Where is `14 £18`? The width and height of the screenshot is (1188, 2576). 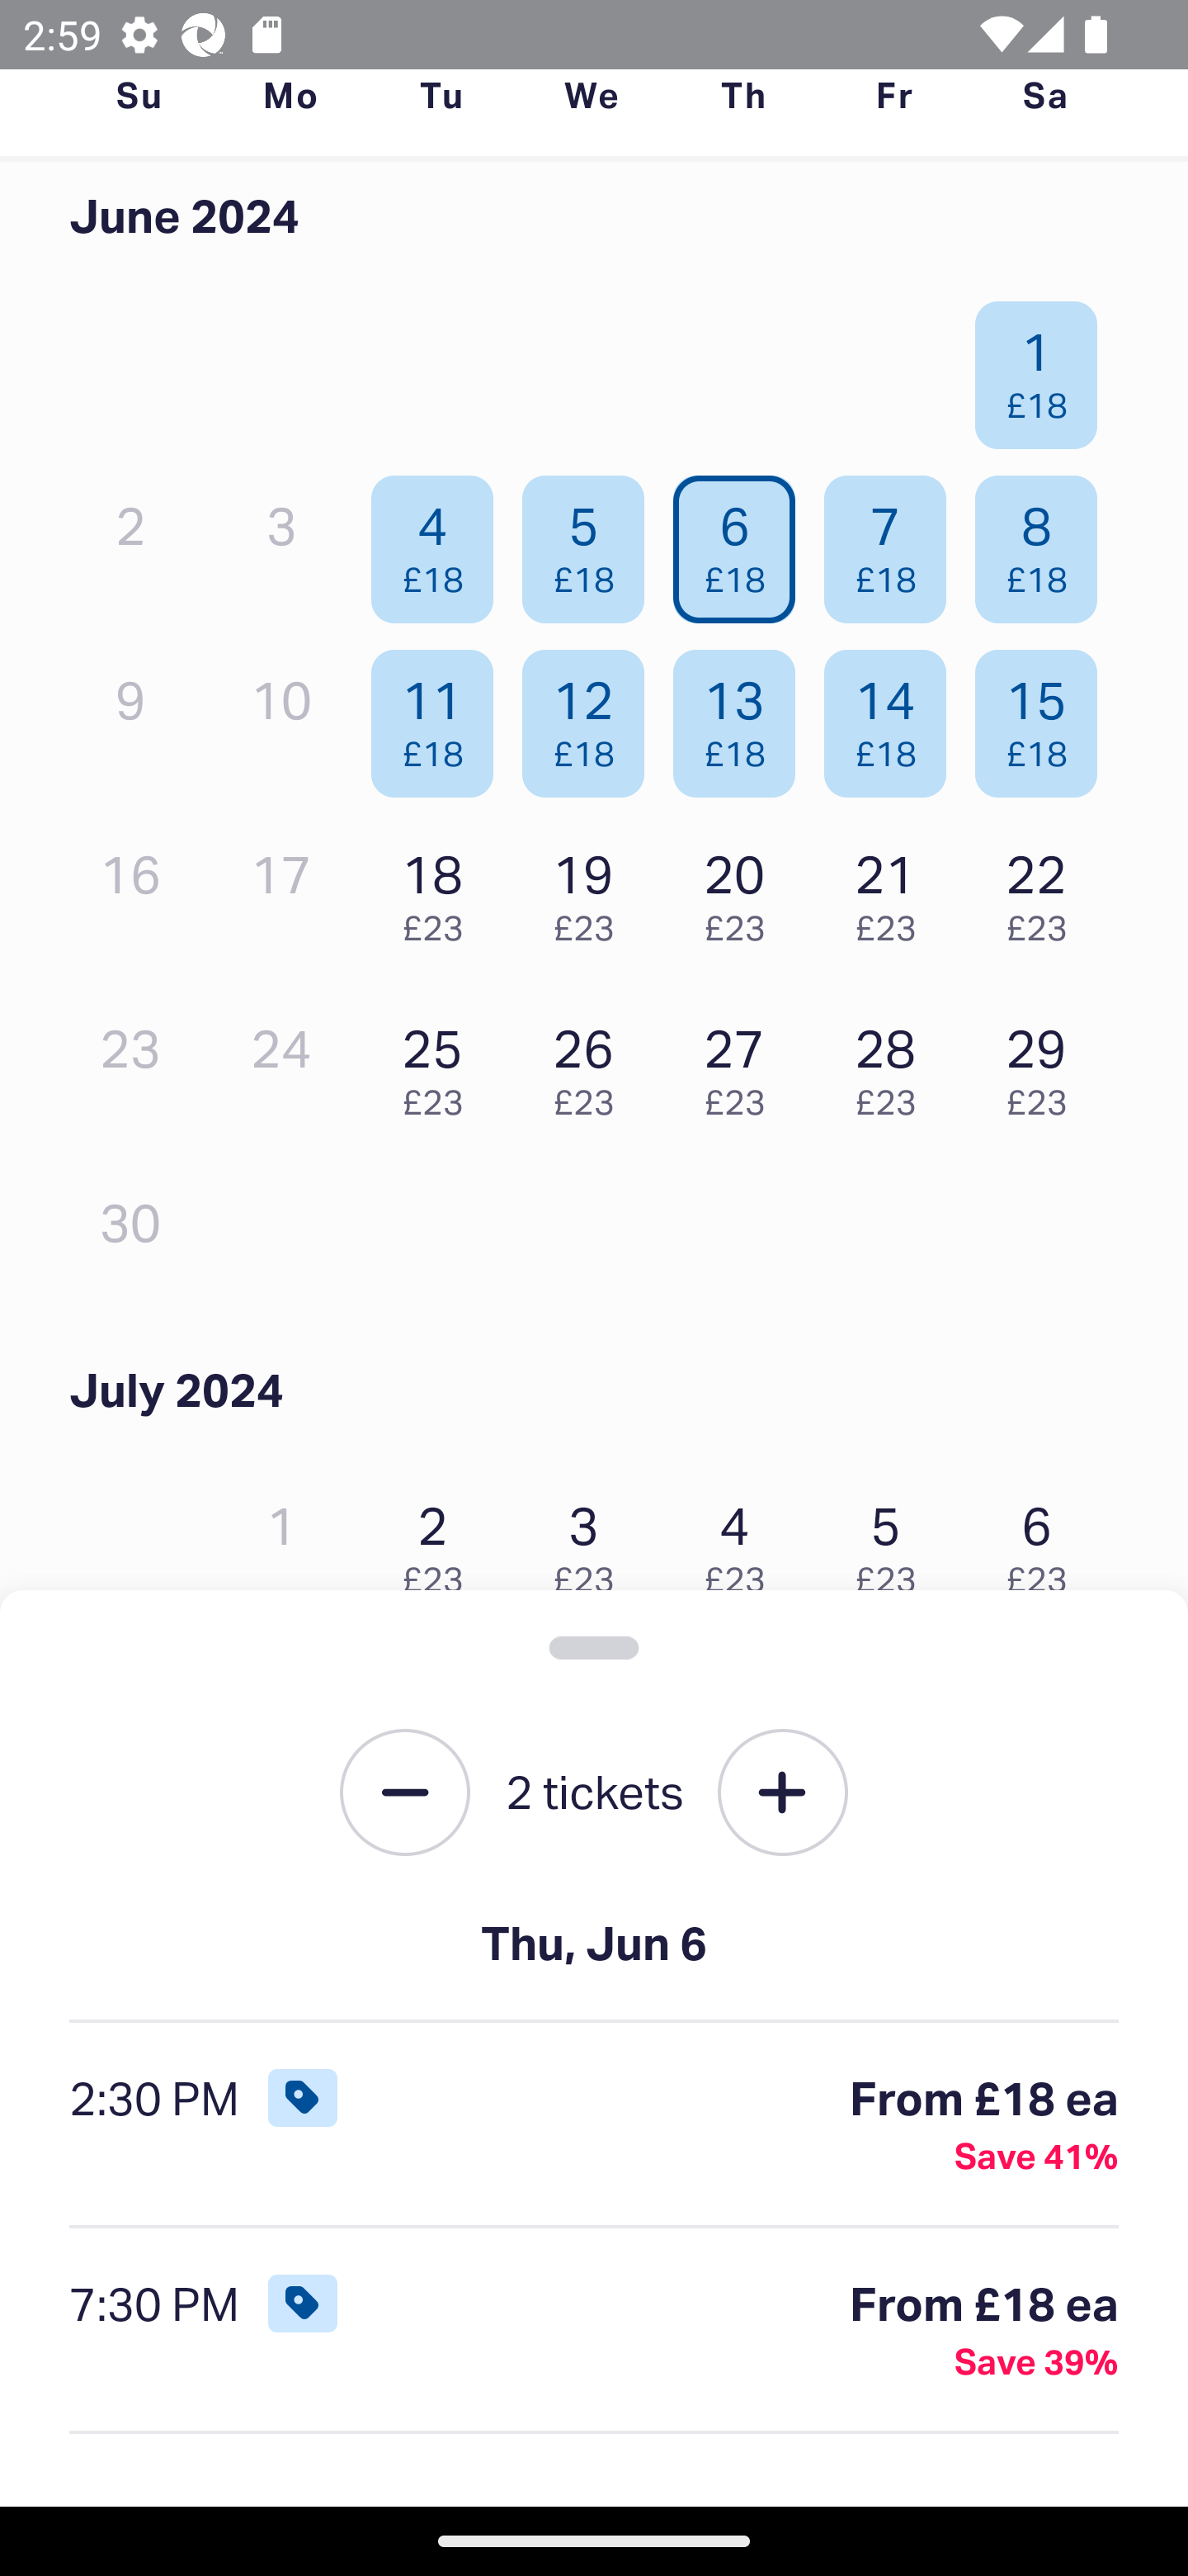
14 £18 is located at coordinates (893, 716).